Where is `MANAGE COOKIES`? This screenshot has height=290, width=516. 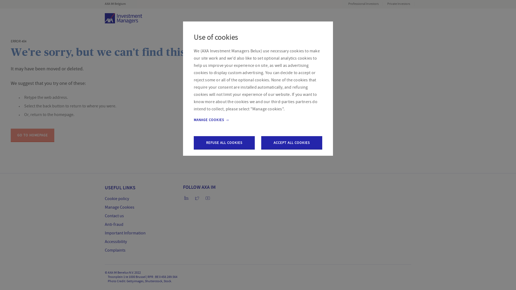 MANAGE COOKIES is located at coordinates (212, 120).